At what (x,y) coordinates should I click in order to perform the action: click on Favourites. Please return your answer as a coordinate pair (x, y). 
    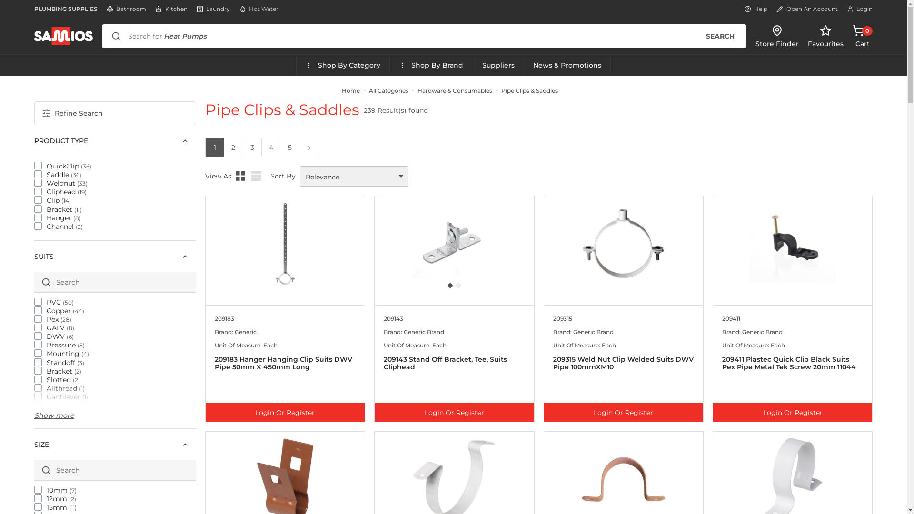
    Looking at the image, I should click on (825, 36).